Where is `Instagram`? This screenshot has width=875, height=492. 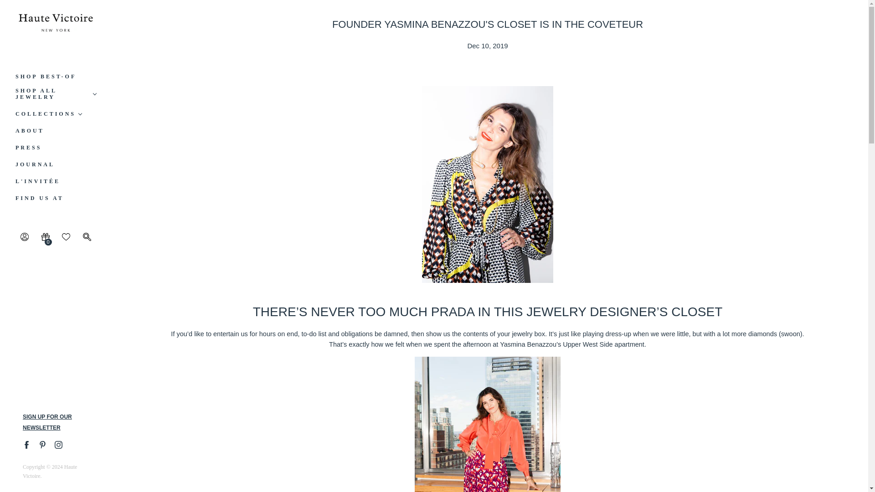 Instagram is located at coordinates (57, 445).